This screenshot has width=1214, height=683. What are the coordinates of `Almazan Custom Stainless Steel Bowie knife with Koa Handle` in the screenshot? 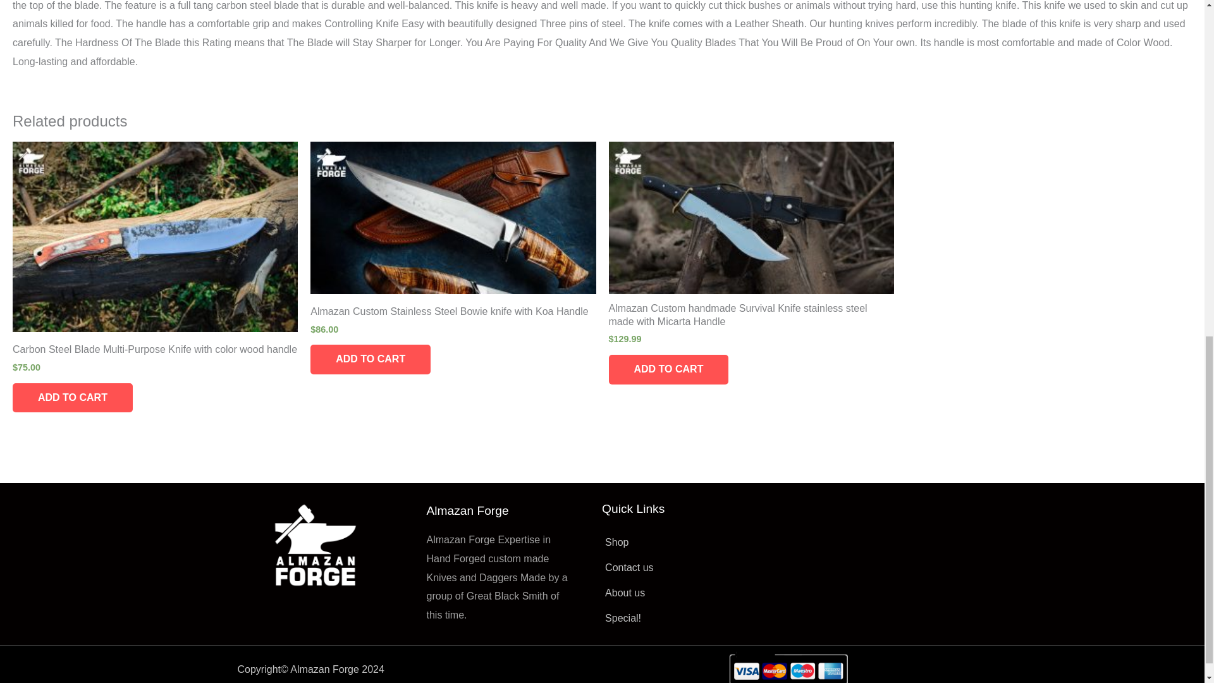 It's located at (453, 314).